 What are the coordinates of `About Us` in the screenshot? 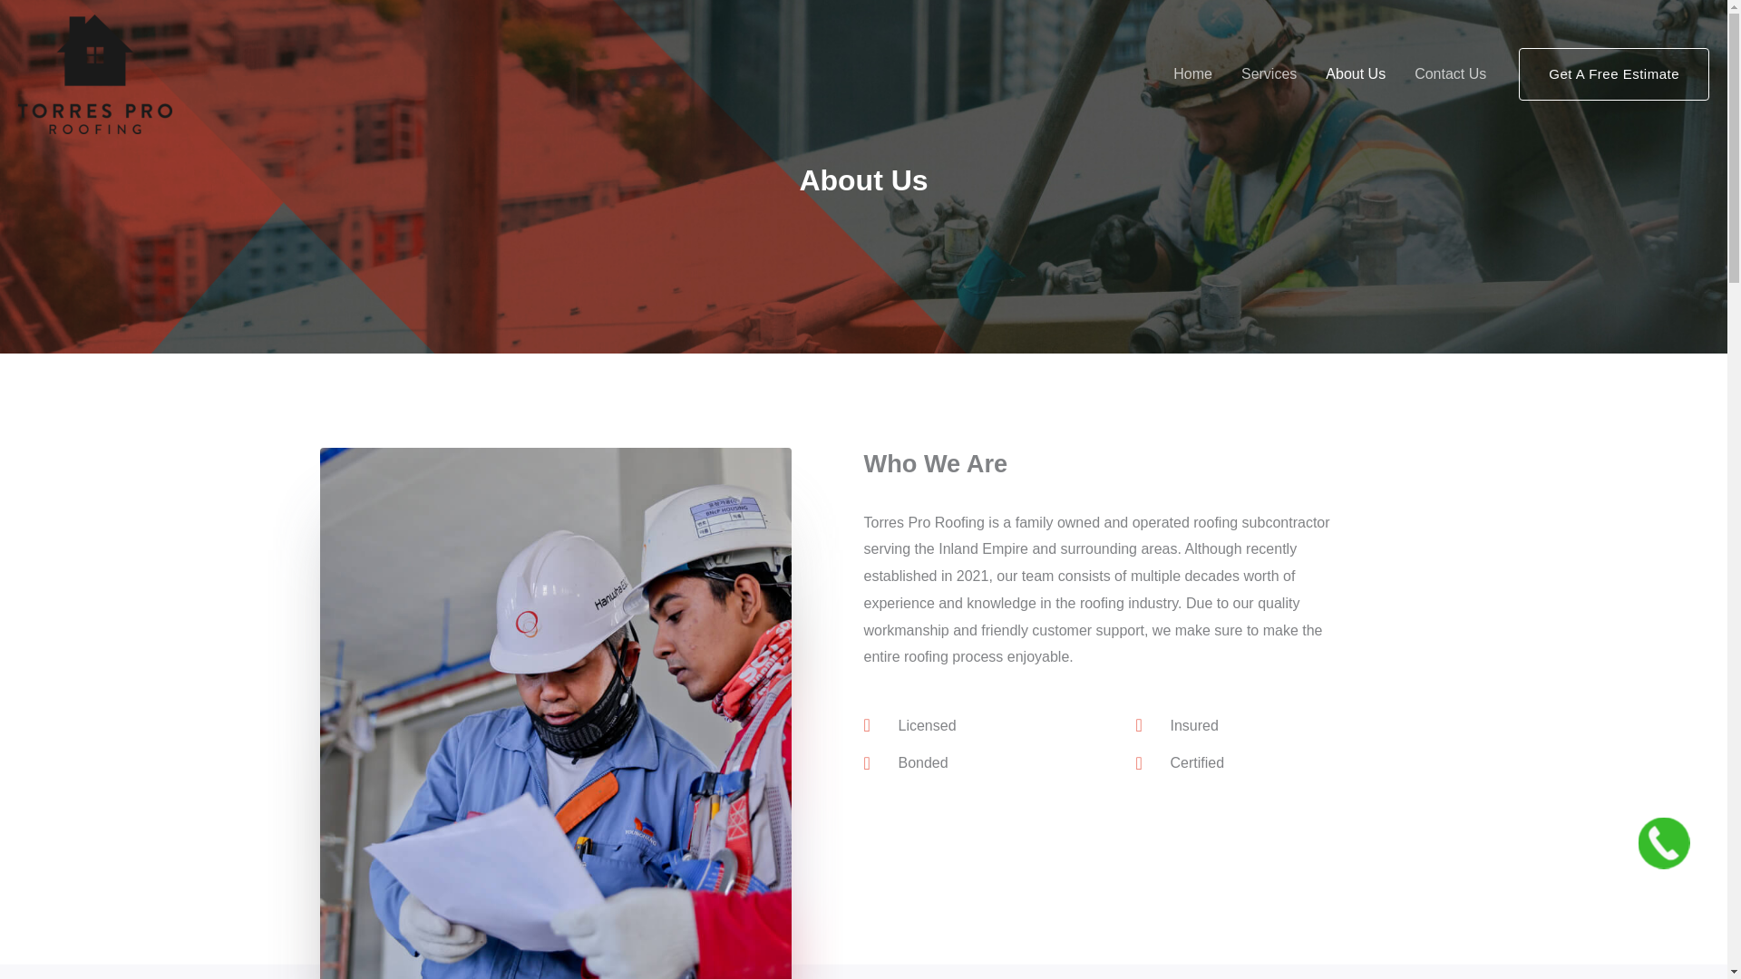 It's located at (1355, 74).